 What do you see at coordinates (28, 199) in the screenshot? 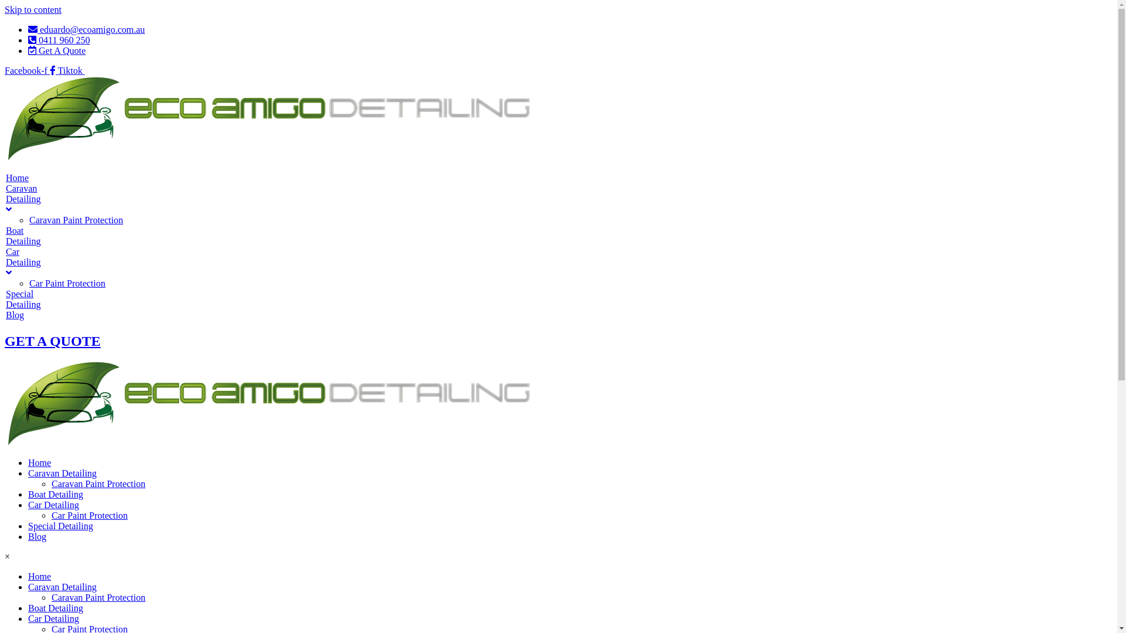
I see `Caravan Detailing` at bounding box center [28, 199].